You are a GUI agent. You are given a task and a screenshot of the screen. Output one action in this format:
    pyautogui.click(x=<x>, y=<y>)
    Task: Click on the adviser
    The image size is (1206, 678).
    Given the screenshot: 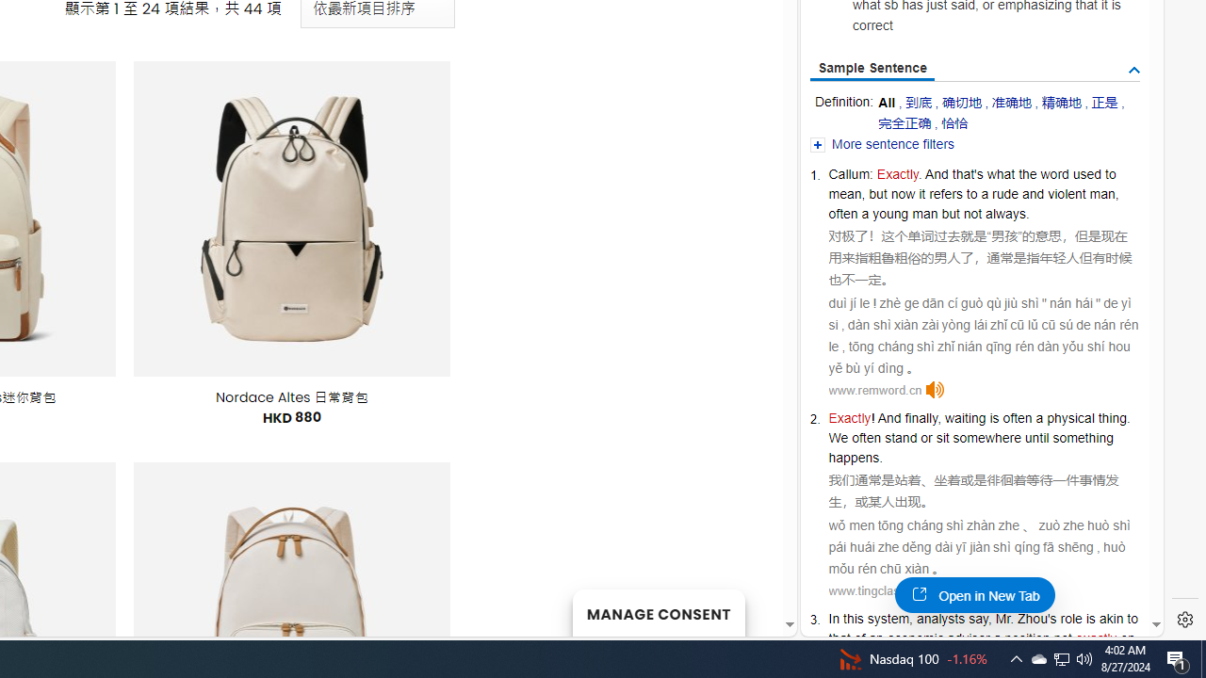 What is the action you would take?
    pyautogui.click(x=968, y=638)
    